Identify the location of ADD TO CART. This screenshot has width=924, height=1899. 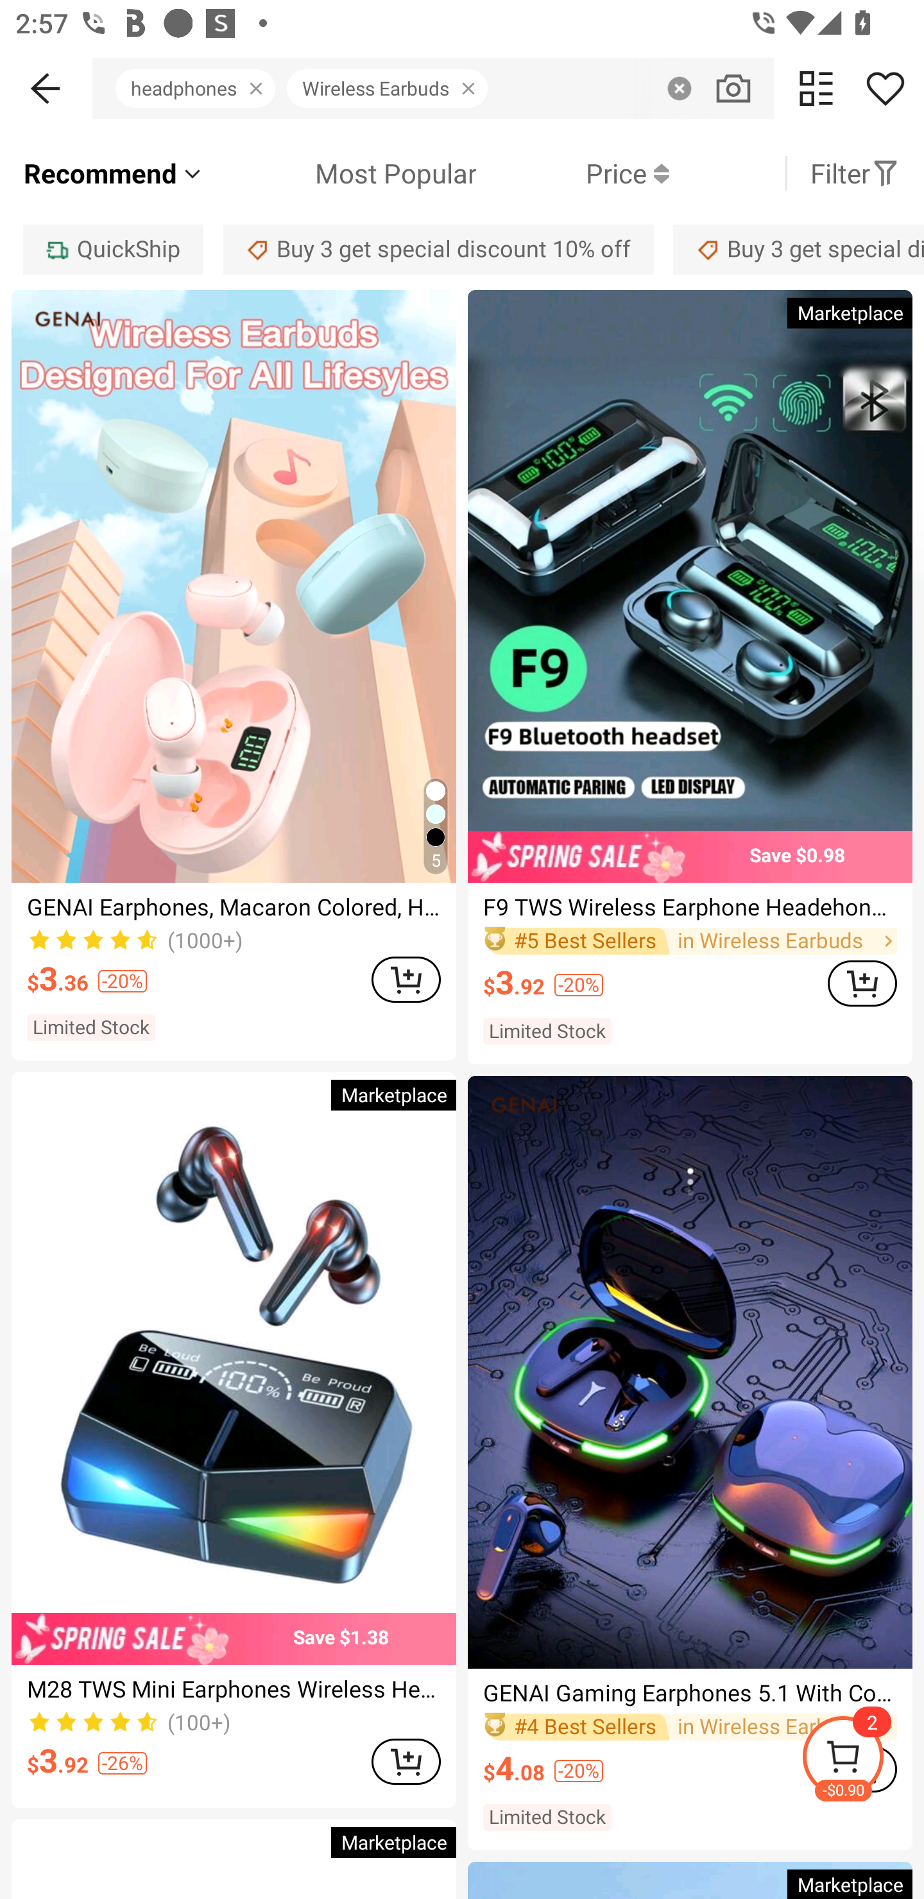
(406, 979).